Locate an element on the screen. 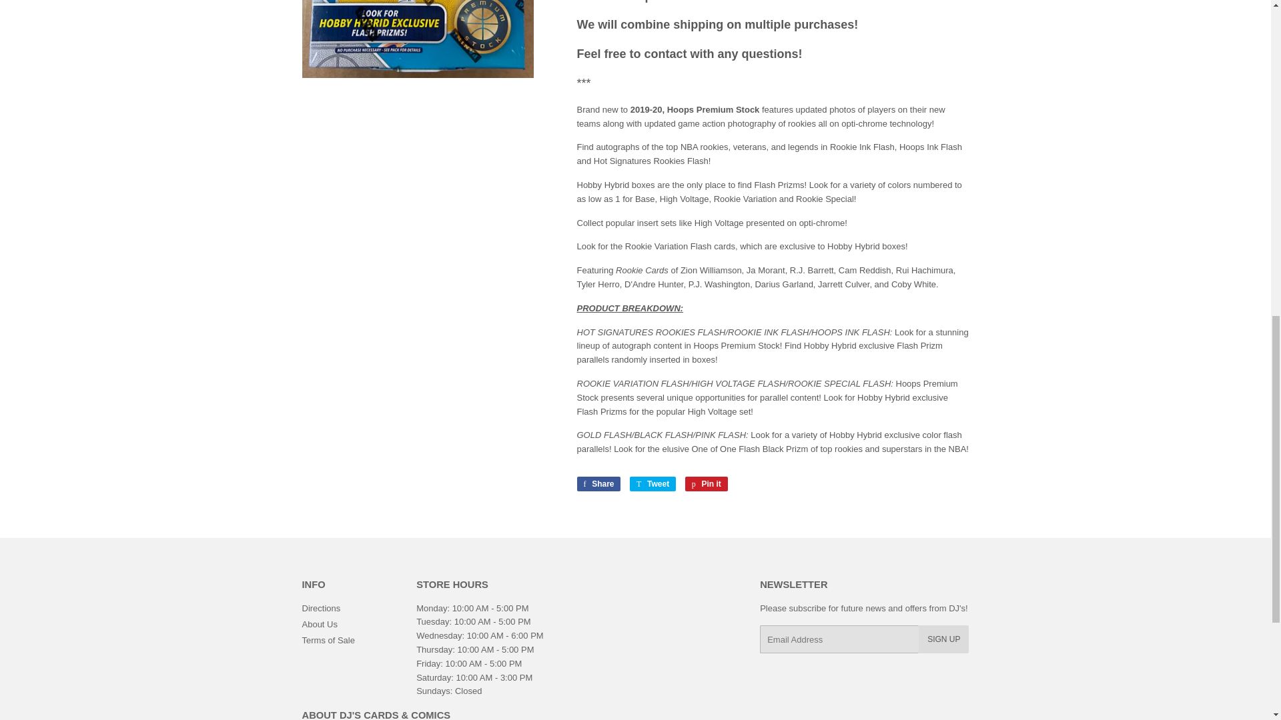  Directions is located at coordinates (653, 483).